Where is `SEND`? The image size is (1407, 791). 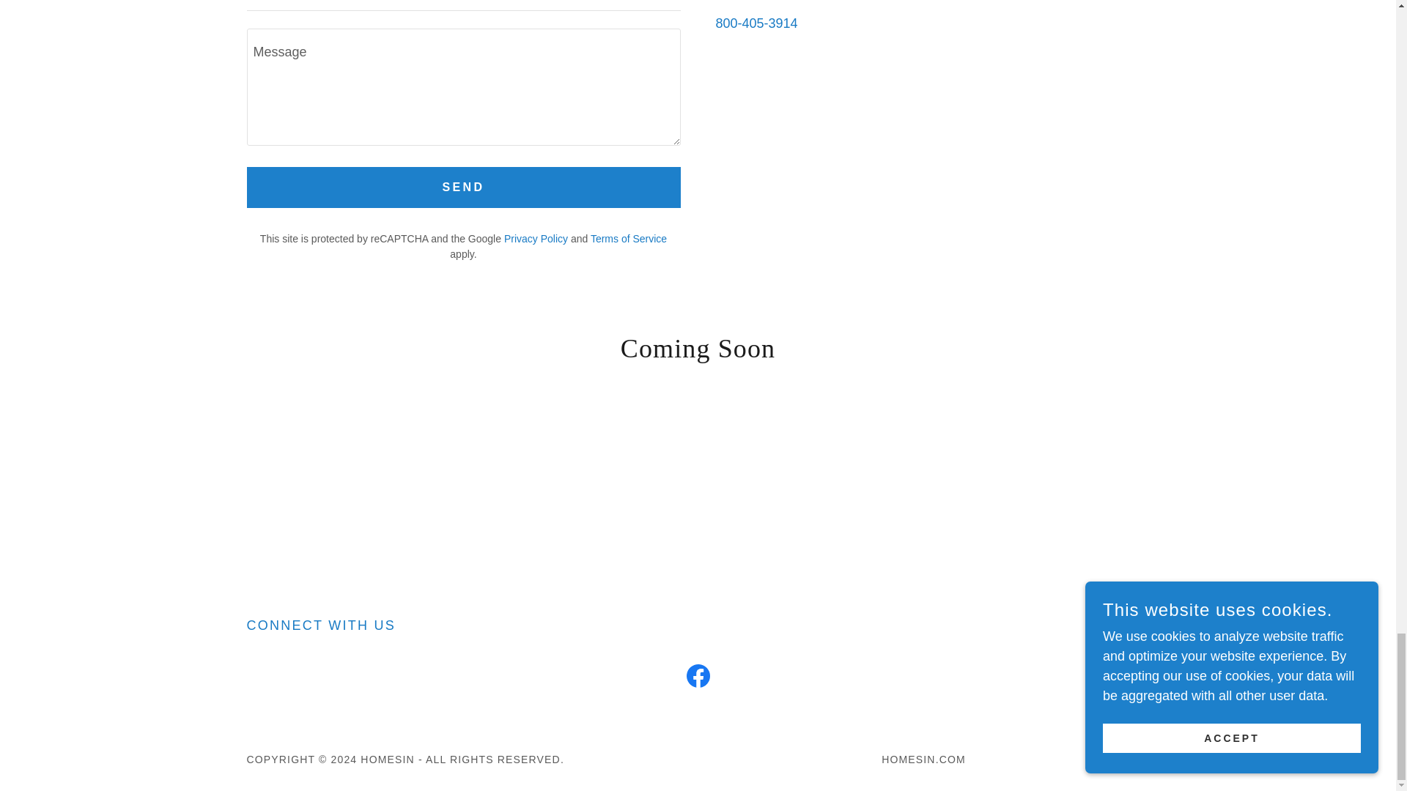
SEND is located at coordinates (463, 187).